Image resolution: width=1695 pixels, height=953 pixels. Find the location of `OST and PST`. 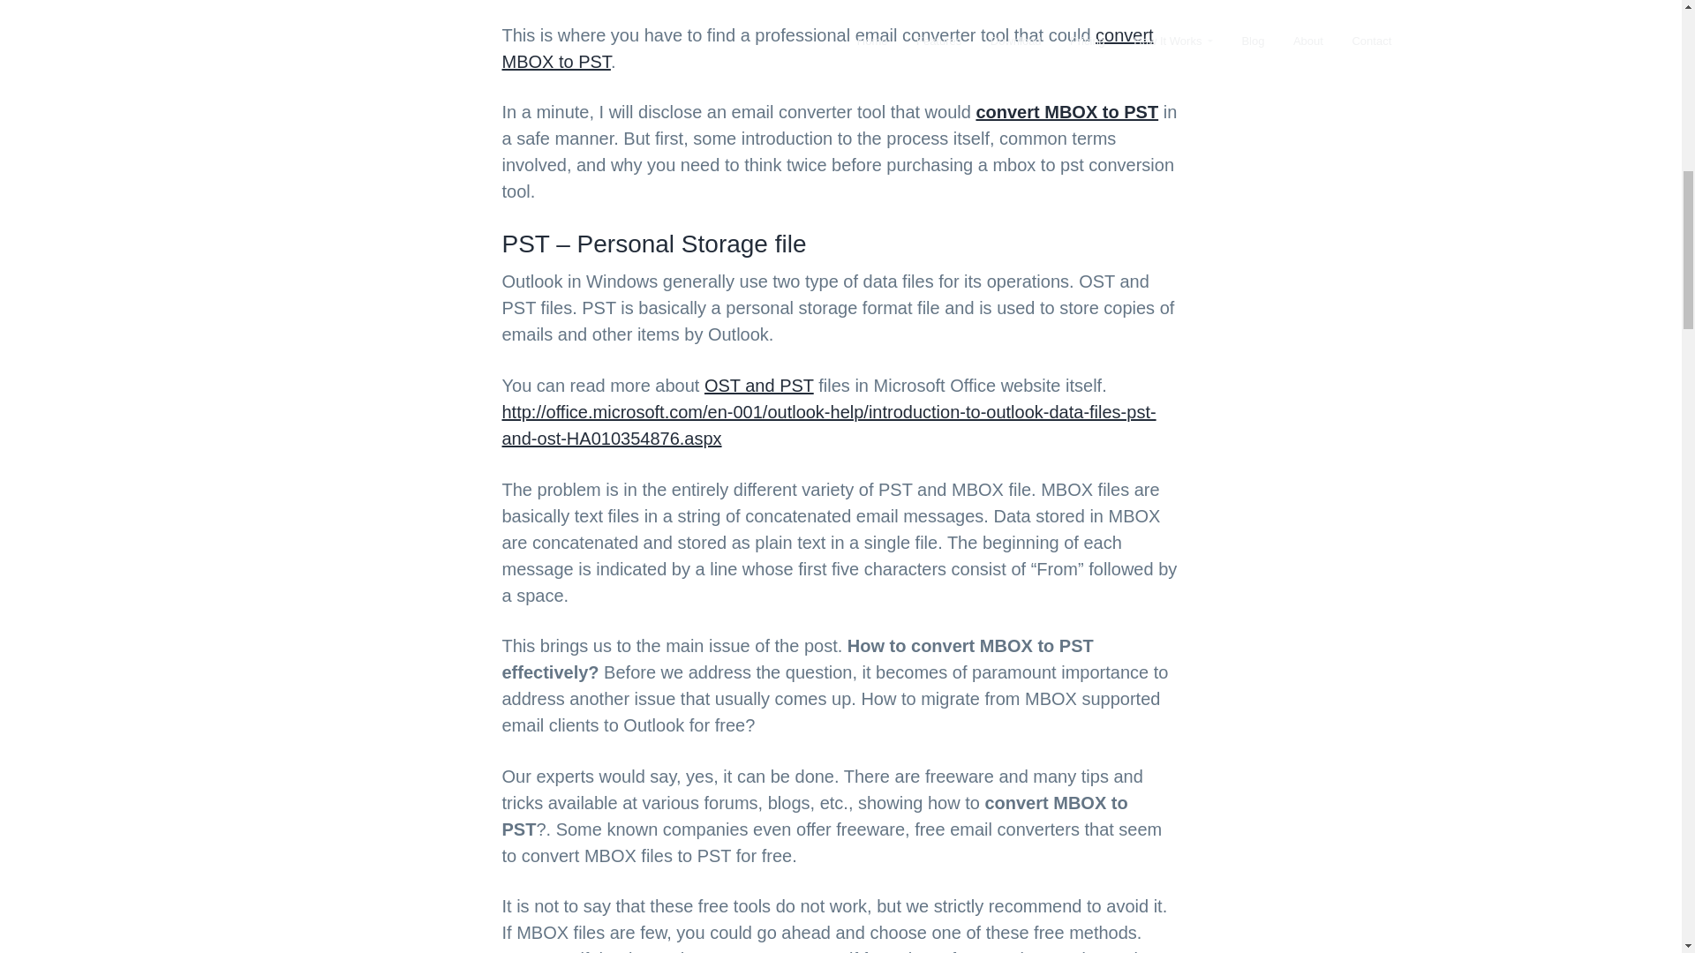

OST and PST is located at coordinates (759, 385).